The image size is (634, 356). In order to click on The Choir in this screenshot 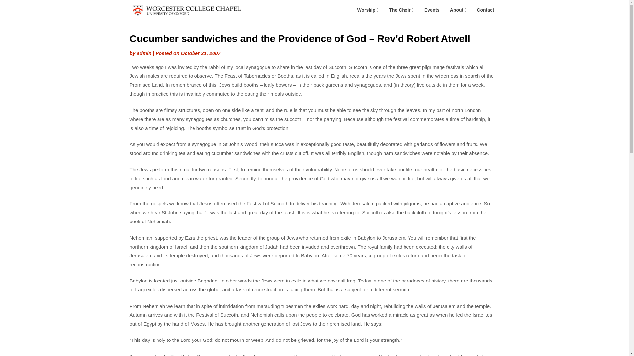, I will do `click(401, 10)`.